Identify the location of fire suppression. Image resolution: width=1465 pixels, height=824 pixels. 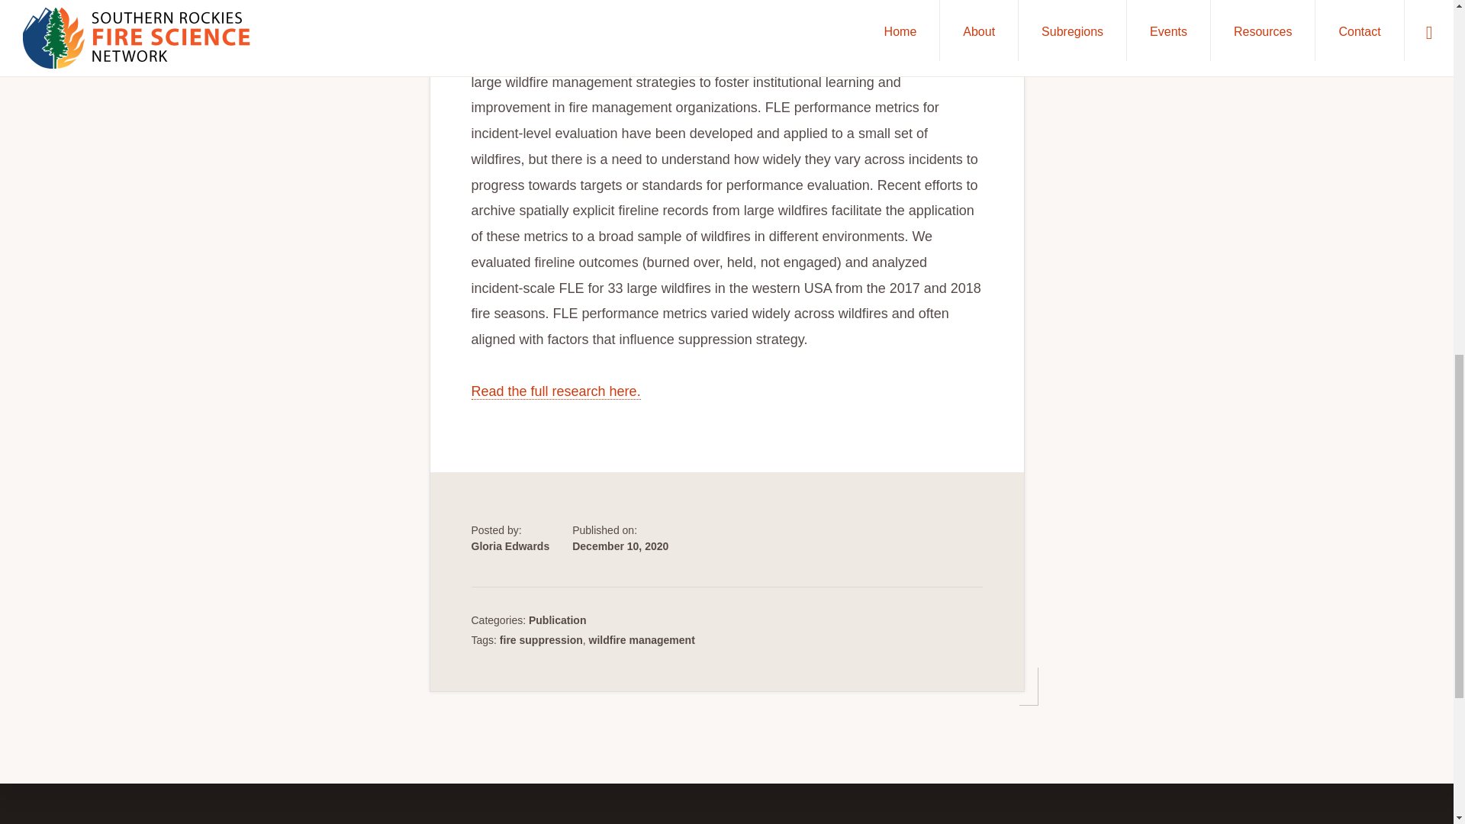
(541, 639).